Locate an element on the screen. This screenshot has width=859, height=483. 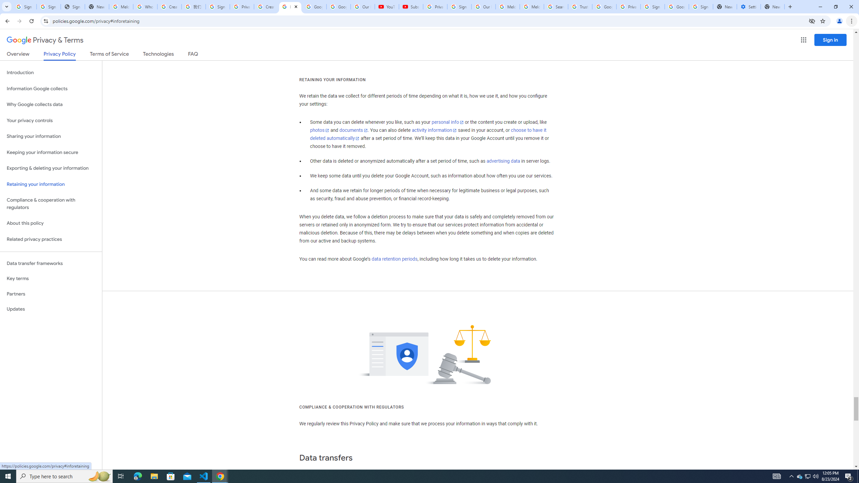
choose to have it deleted automatically is located at coordinates (428, 134).